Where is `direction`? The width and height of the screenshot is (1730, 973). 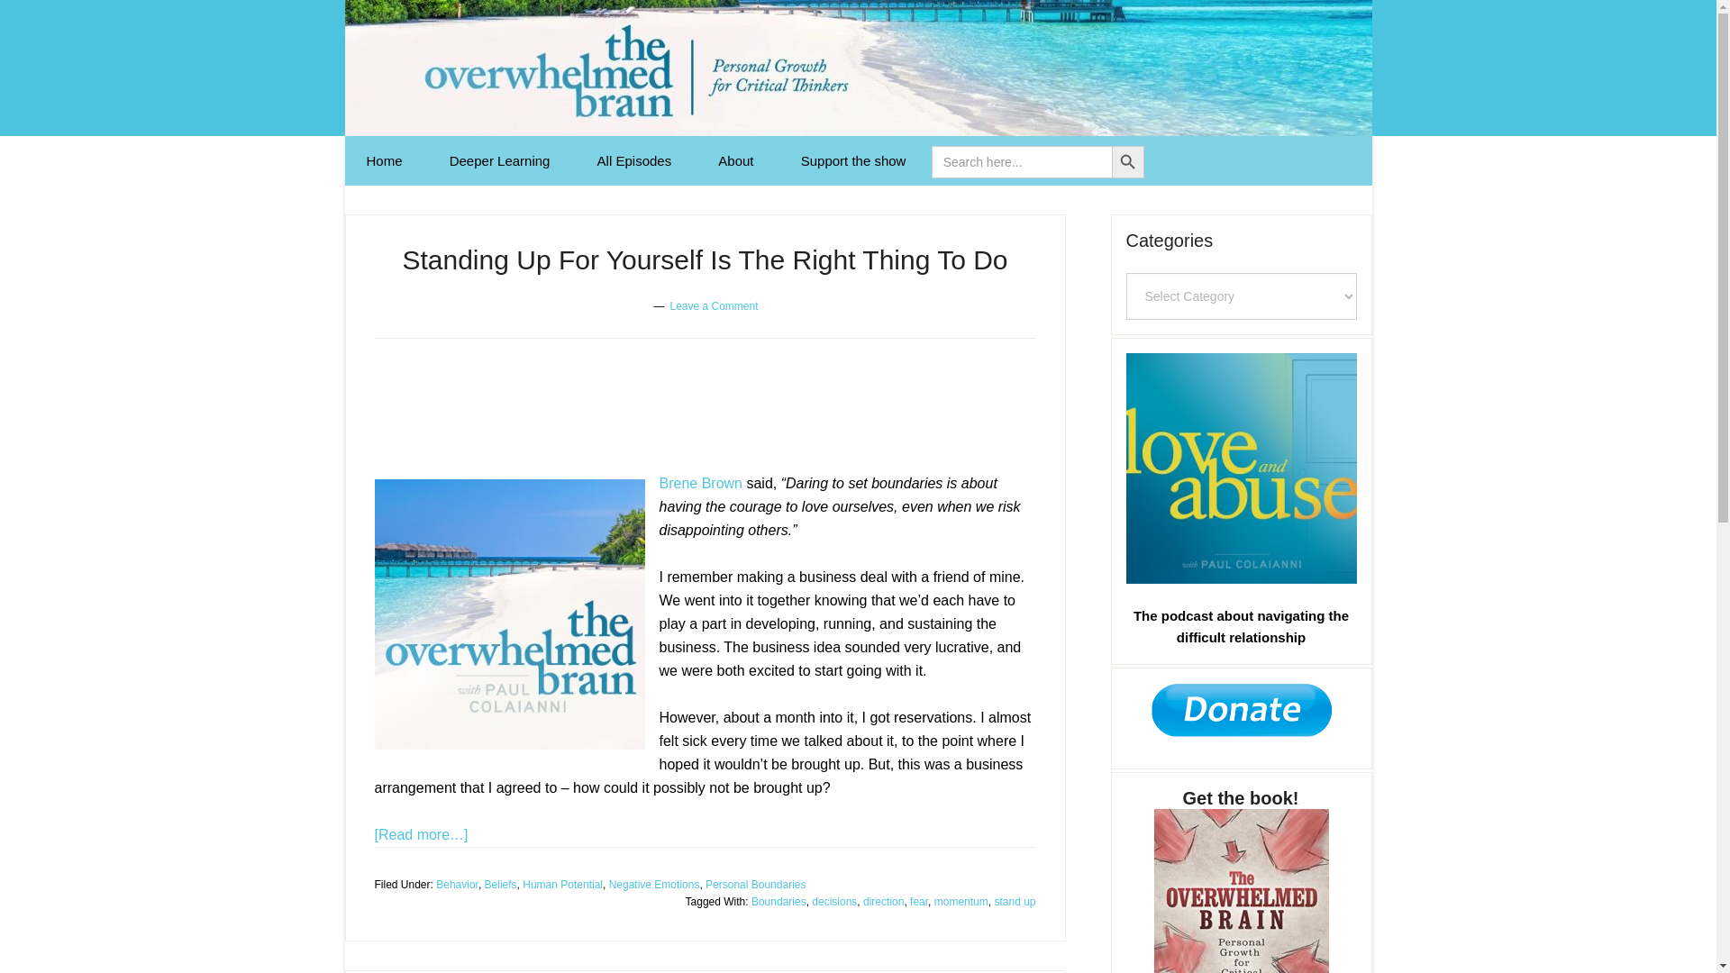
direction is located at coordinates (883, 901).